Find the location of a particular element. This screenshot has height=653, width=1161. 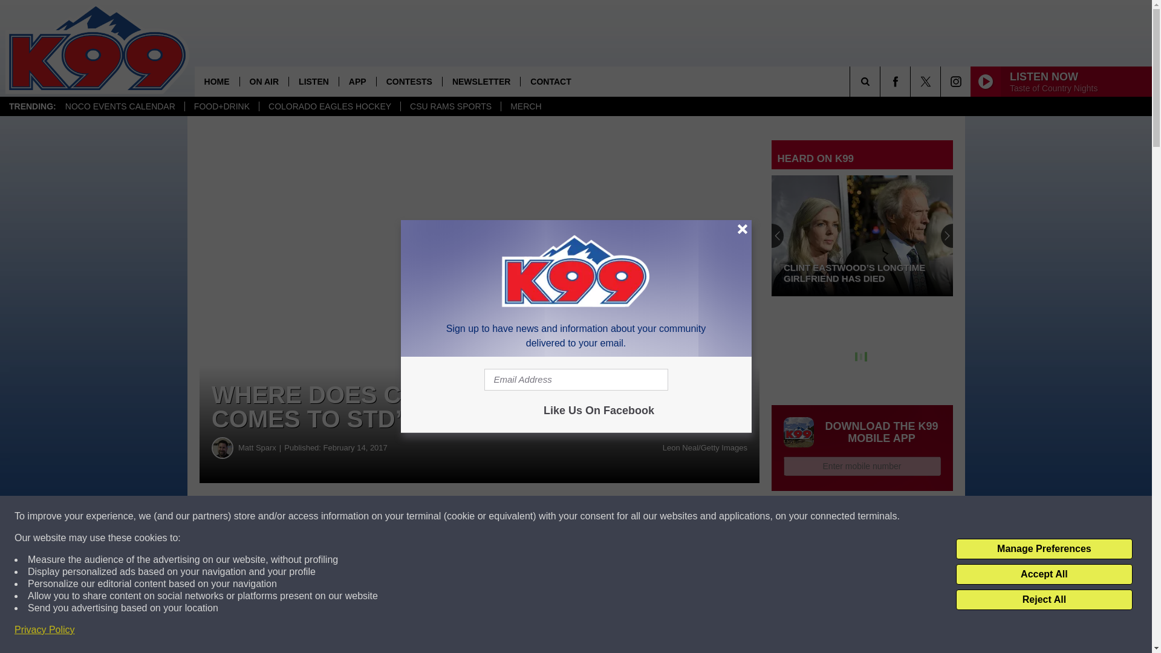

CONTESTS is located at coordinates (409, 81).